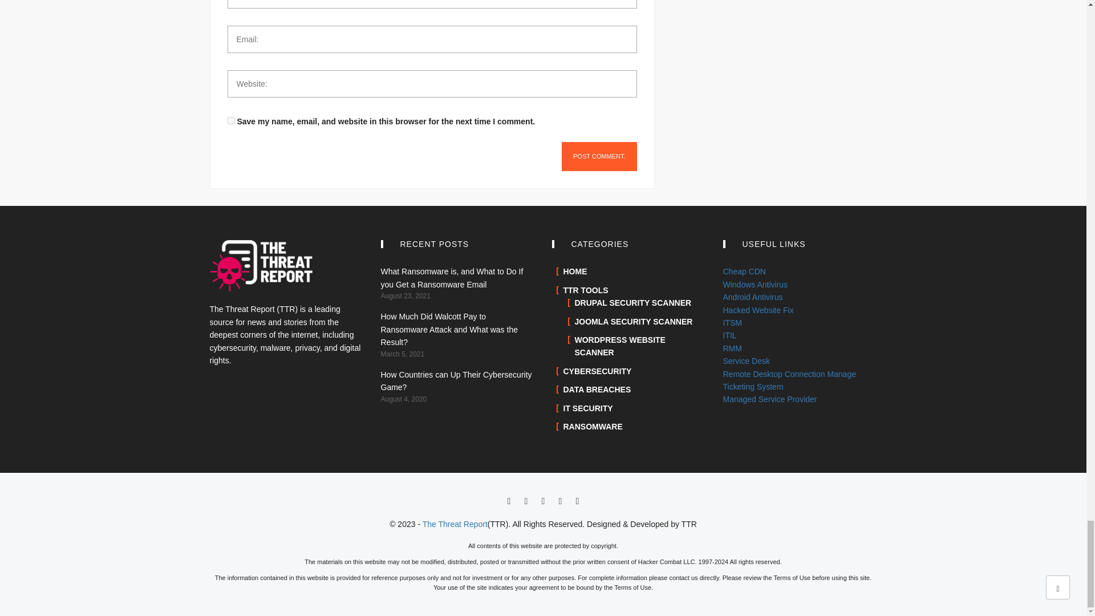 The image size is (1095, 616). Describe the element at coordinates (599, 156) in the screenshot. I see `Post comment.` at that location.